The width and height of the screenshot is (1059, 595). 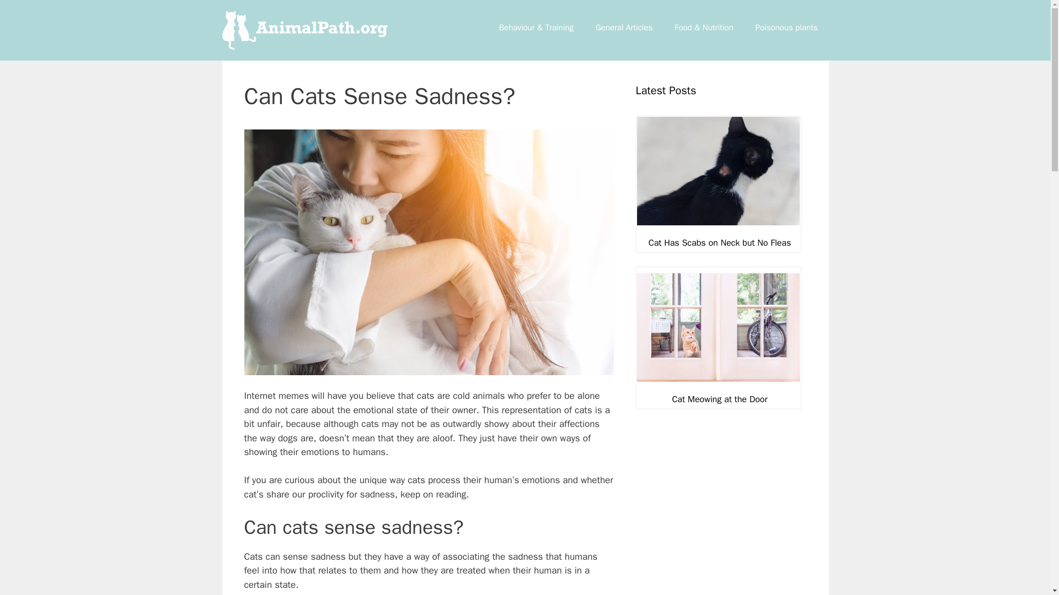 I want to click on Cat Has Scabs on Neck but No Fleas, so click(x=719, y=242).